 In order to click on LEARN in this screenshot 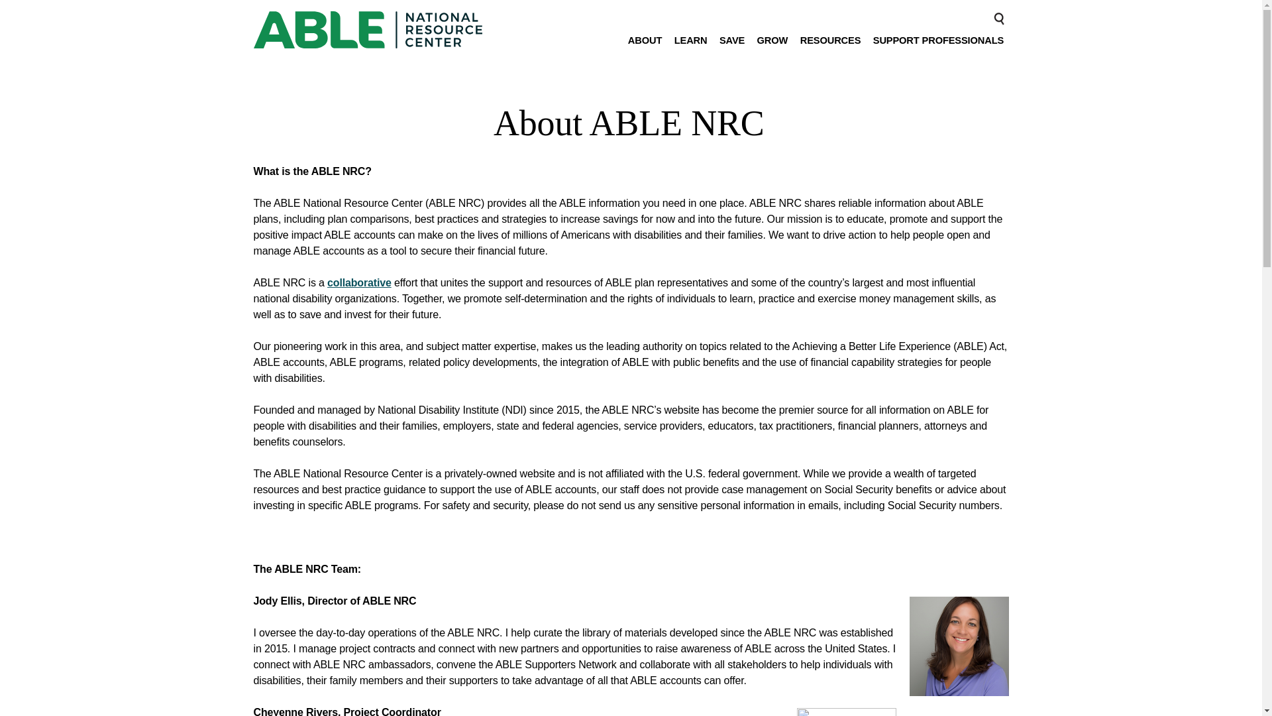, I will do `click(690, 46)`.